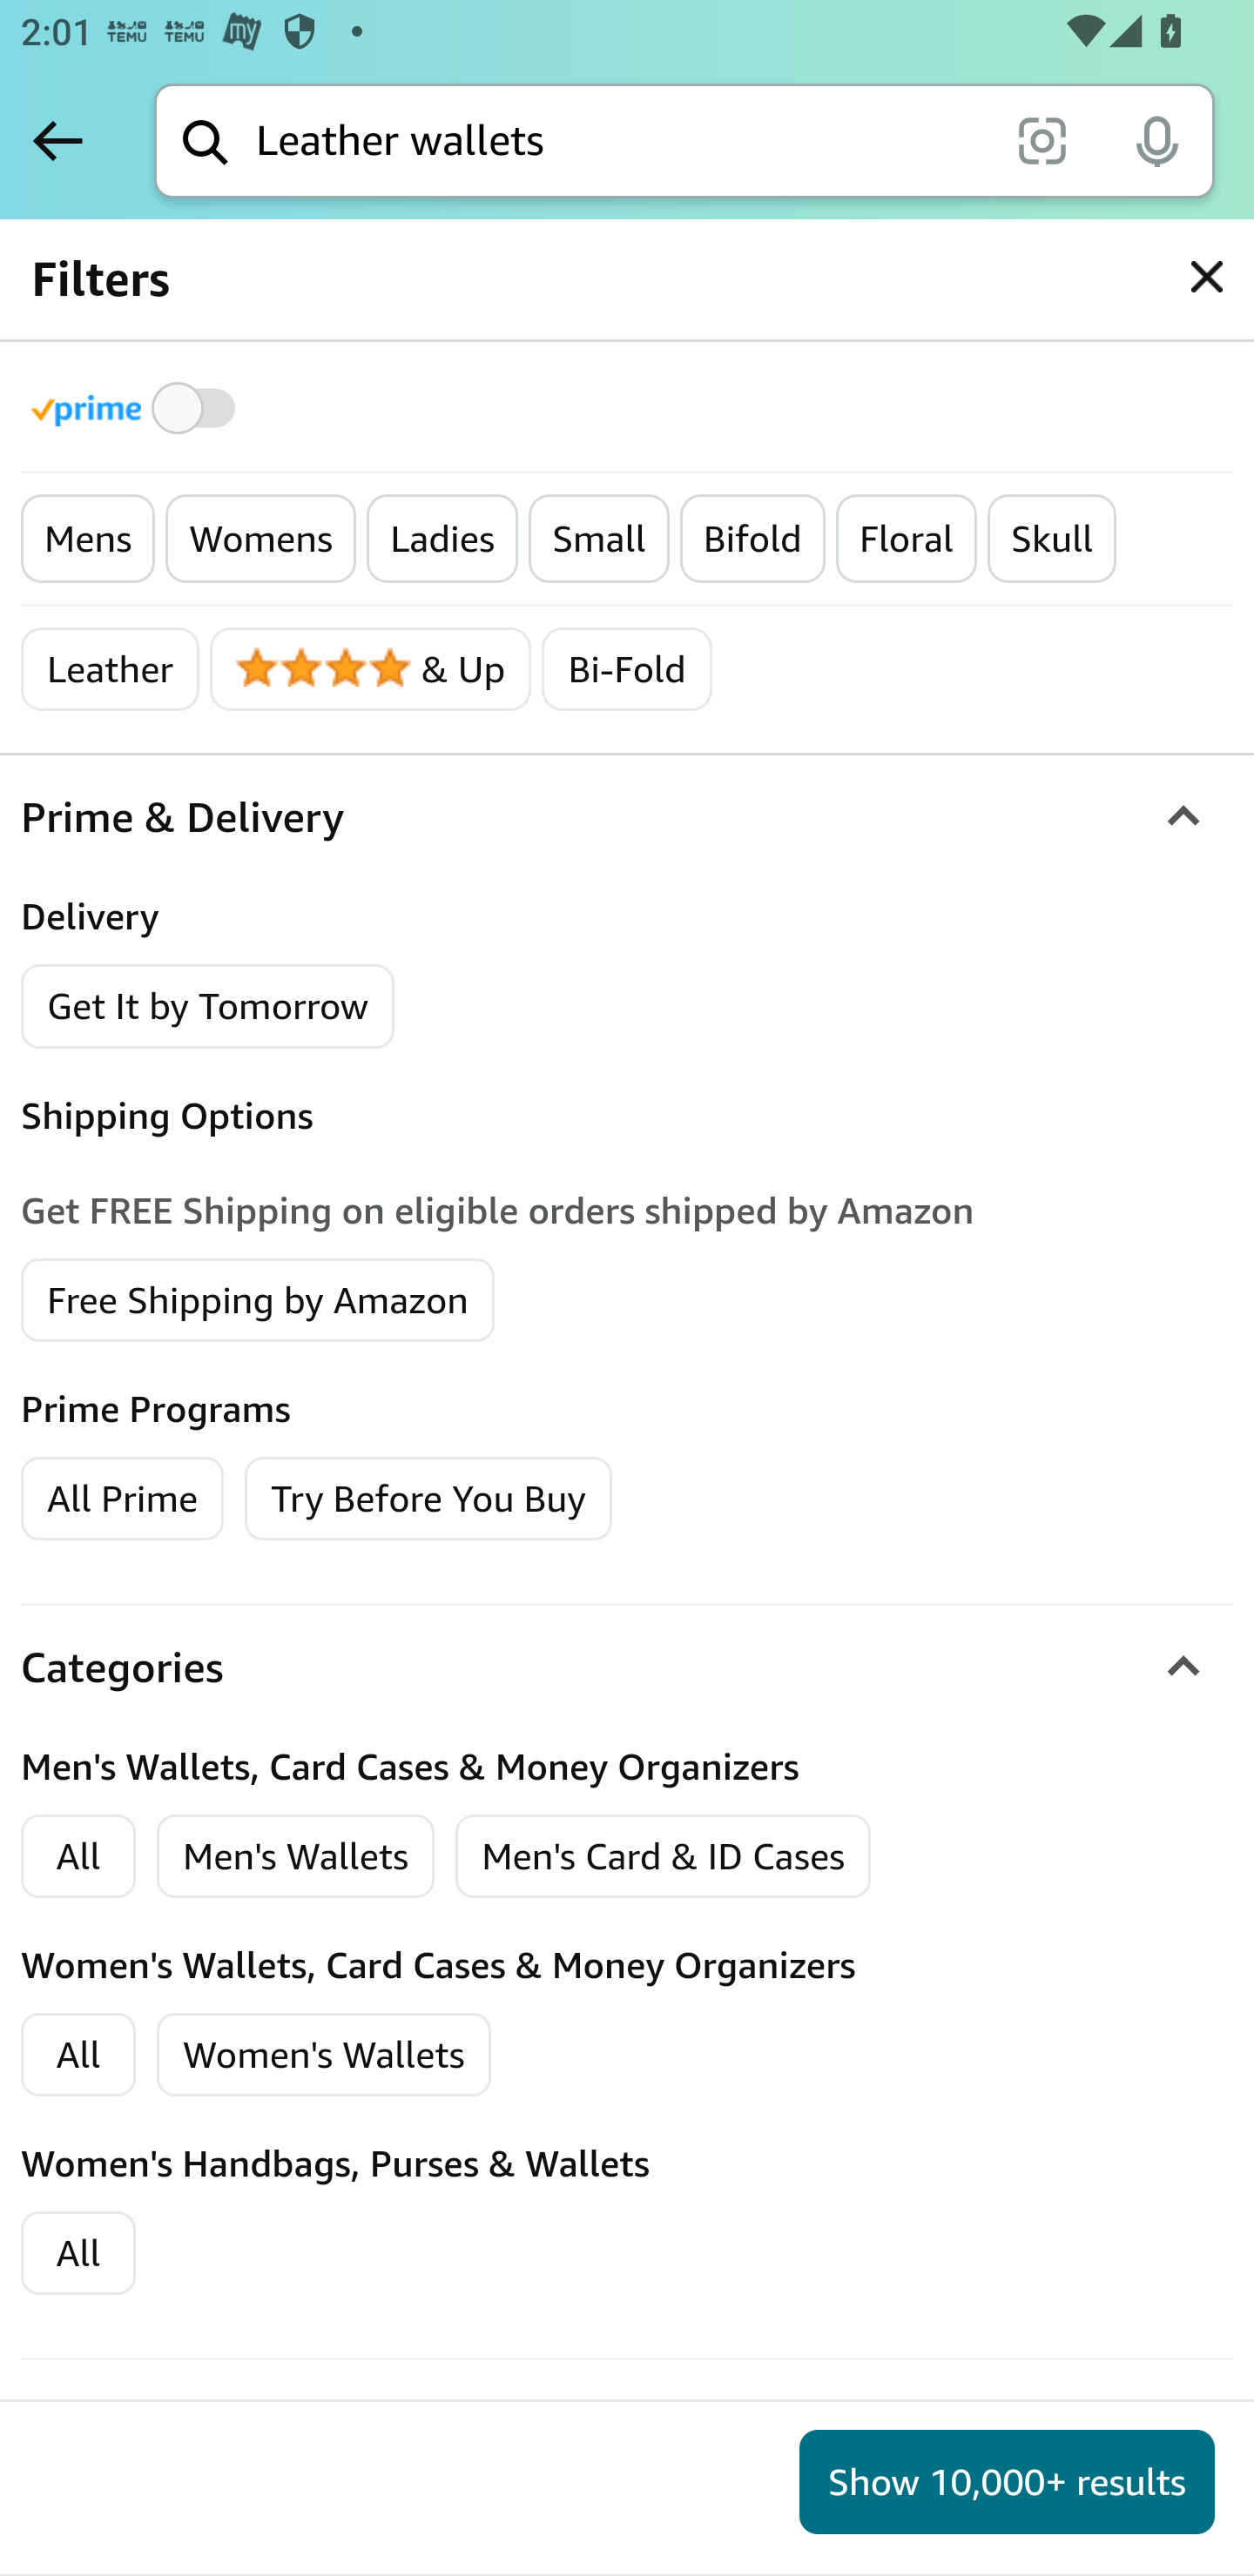  I want to click on All, so click(78, 2056).